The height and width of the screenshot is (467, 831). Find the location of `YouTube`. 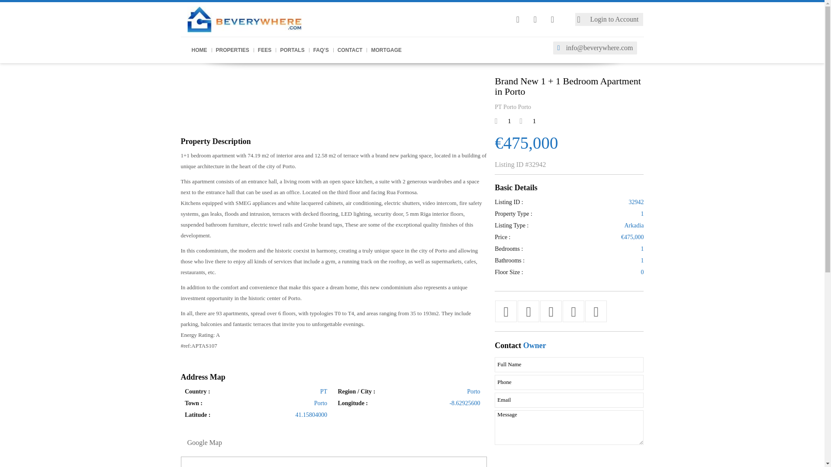

YouTube is located at coordinates (552, 19).